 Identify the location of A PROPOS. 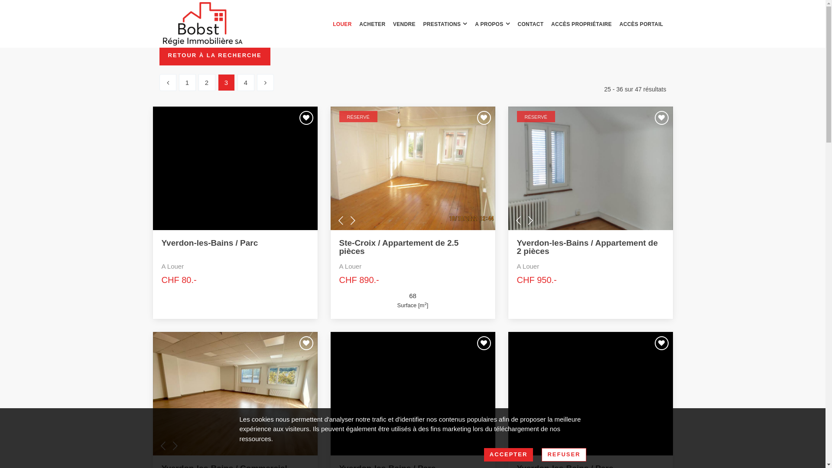
(492, 24).